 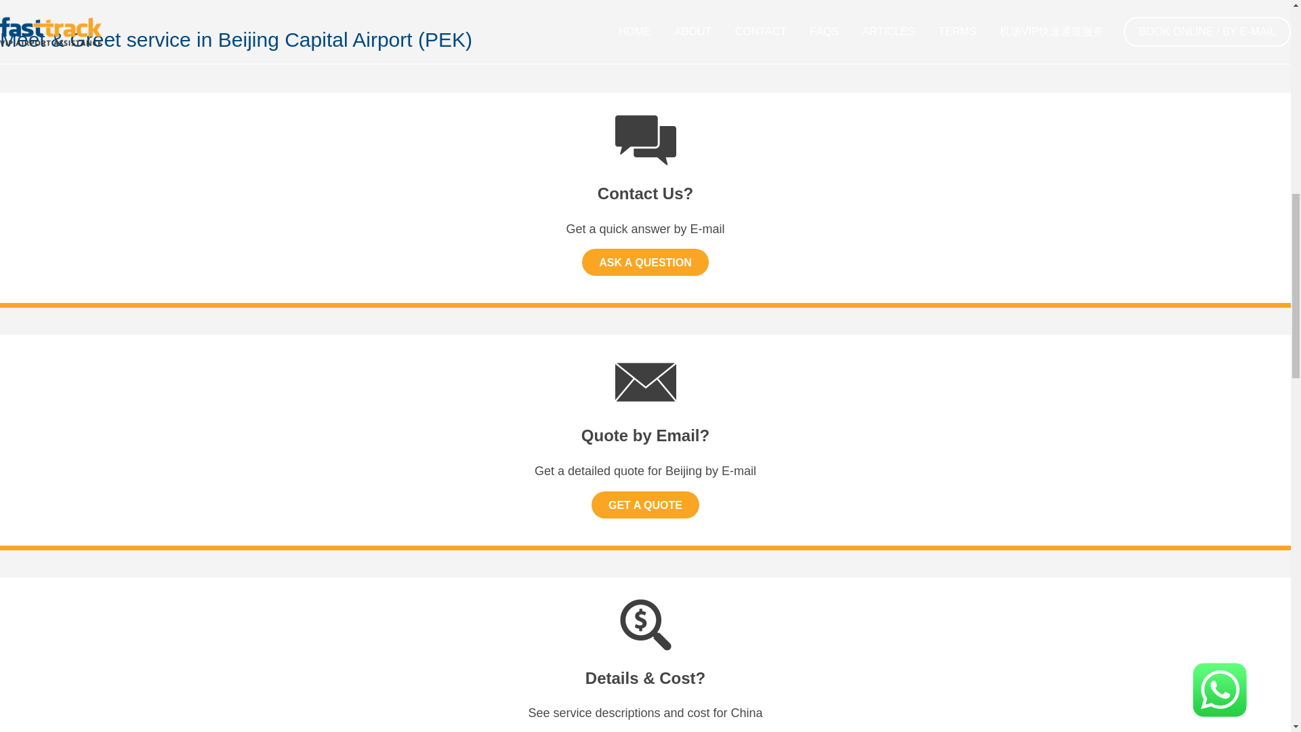 I want to click on GET A QUOTE, so click(x=645, y=504).